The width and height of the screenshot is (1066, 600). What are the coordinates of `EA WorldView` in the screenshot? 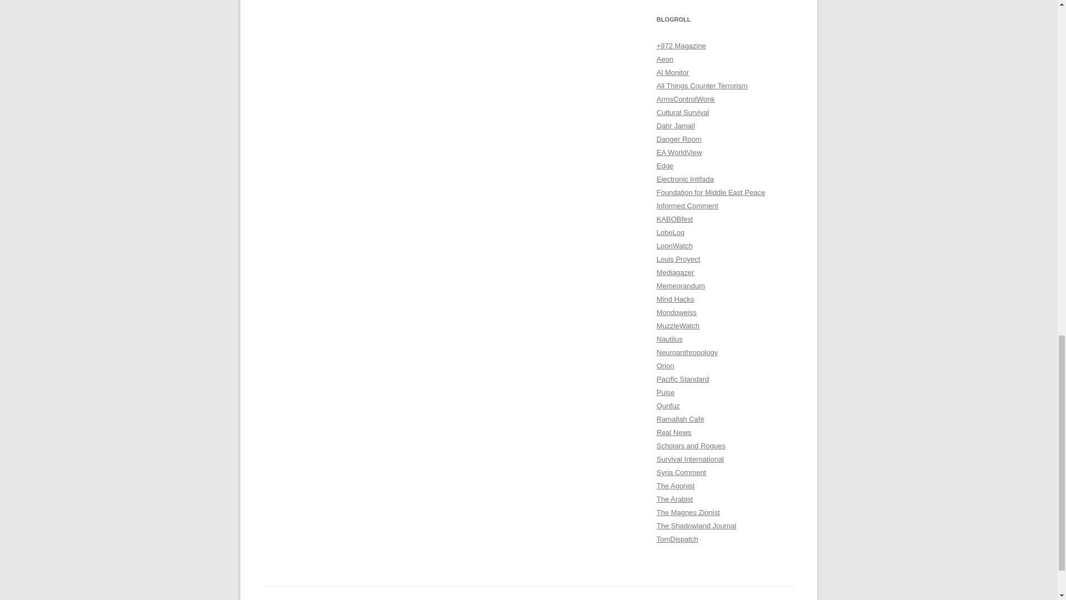 It's located at (678, 152).